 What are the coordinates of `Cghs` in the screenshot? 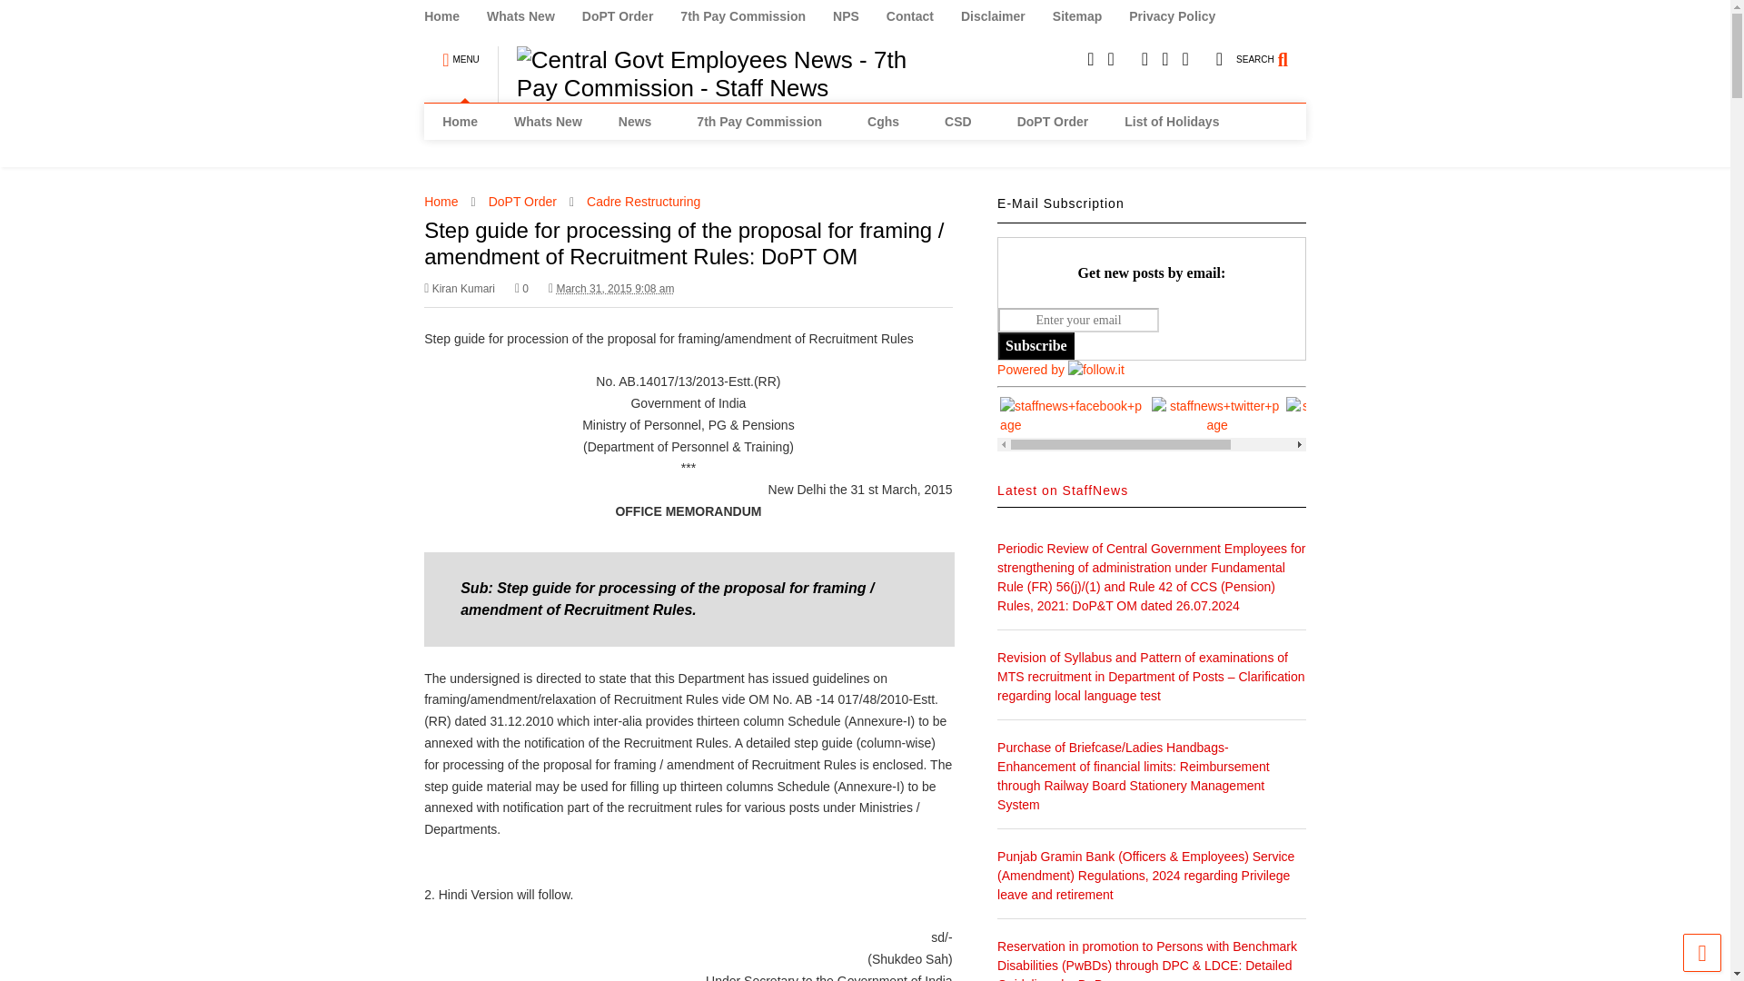 It's located at (887, 122).